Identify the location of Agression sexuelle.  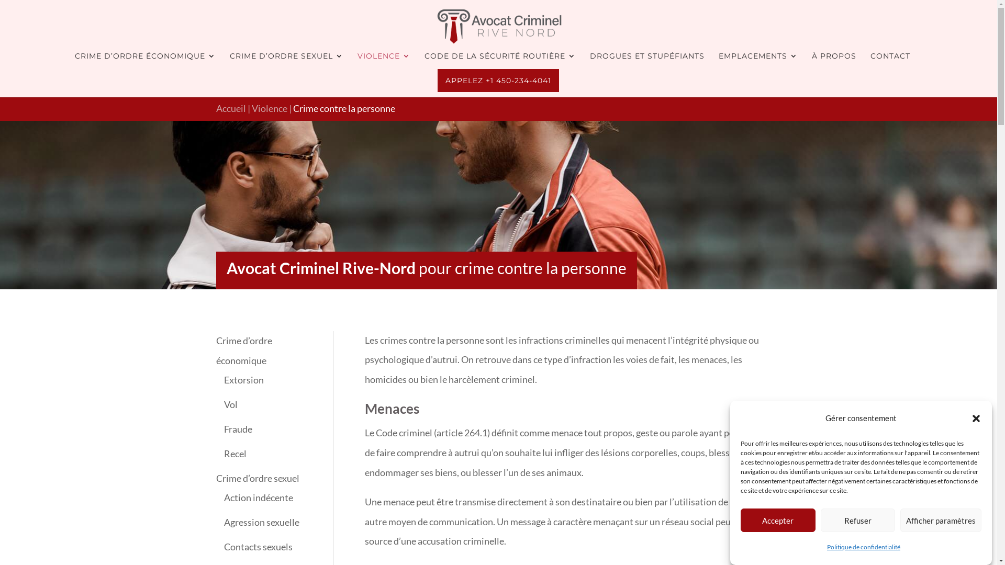
(262, 522).